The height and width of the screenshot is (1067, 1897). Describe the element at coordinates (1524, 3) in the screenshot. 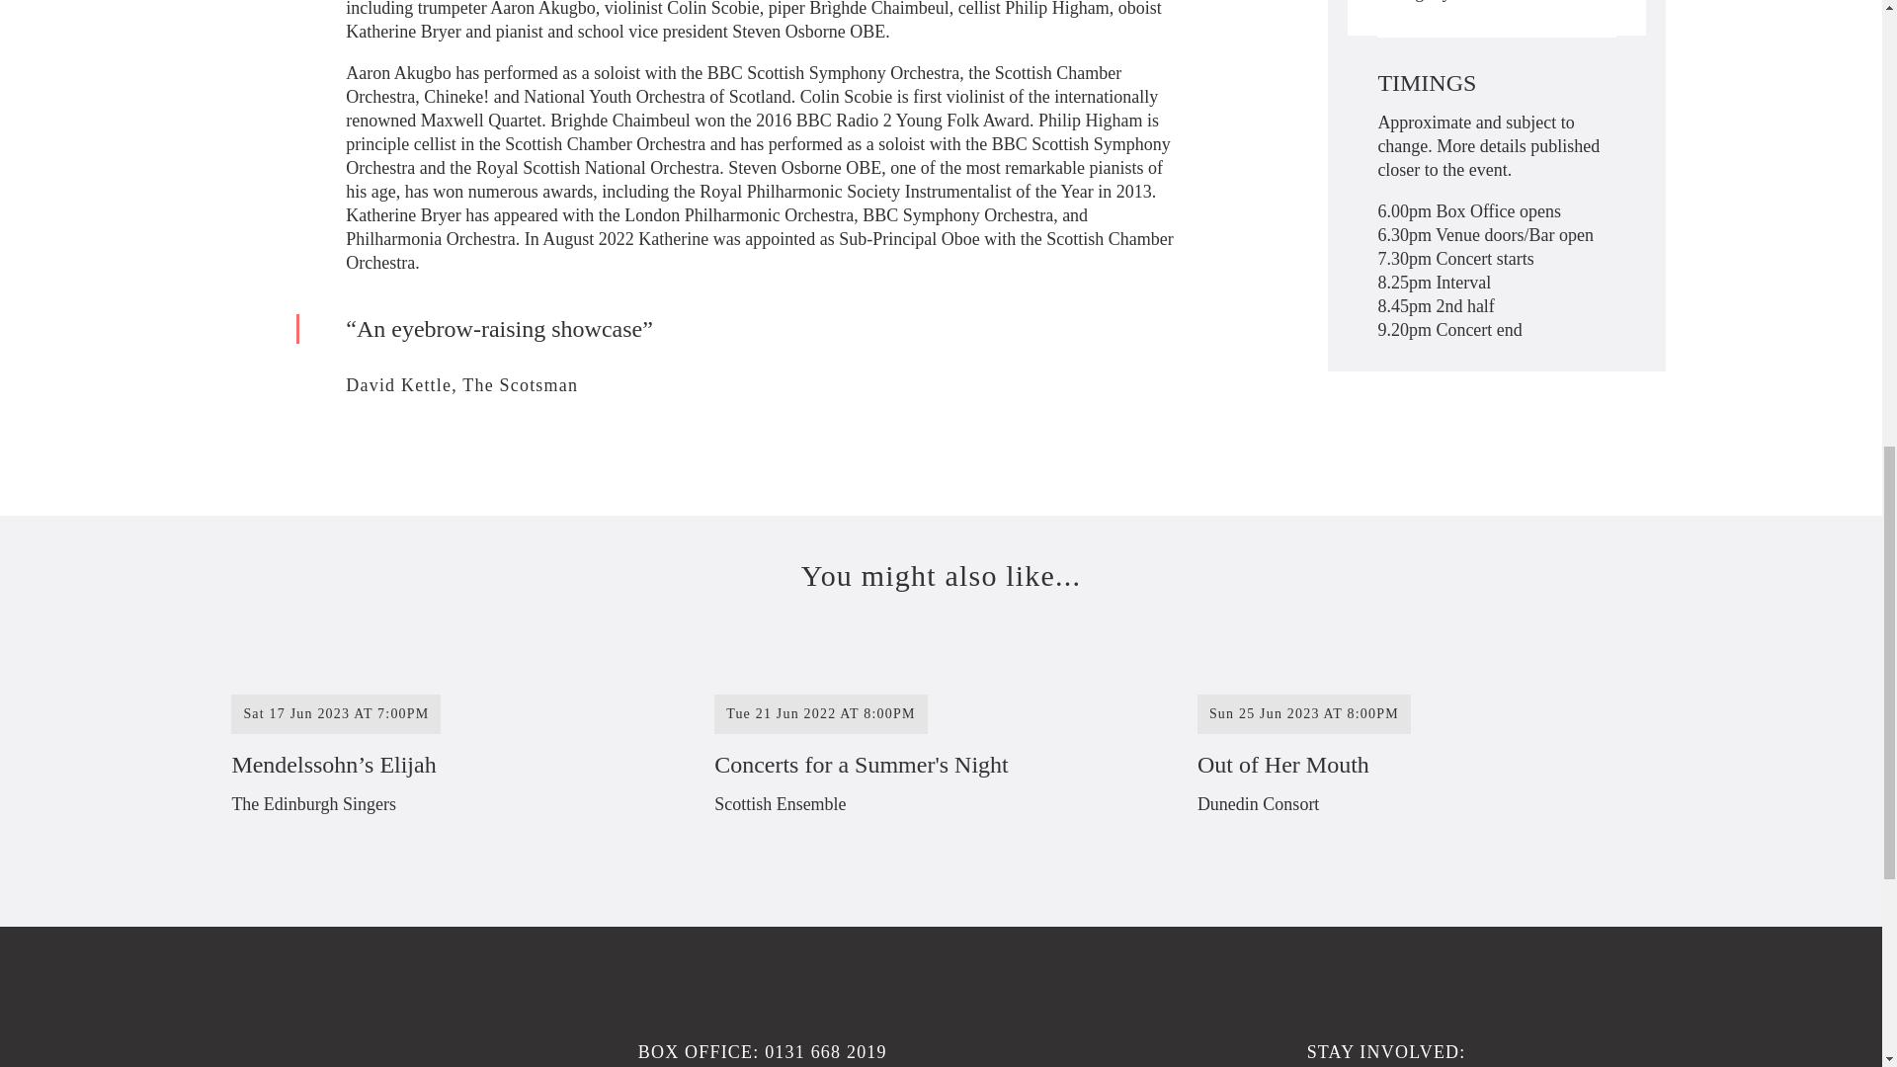

I see `View all Classical events` at that location.